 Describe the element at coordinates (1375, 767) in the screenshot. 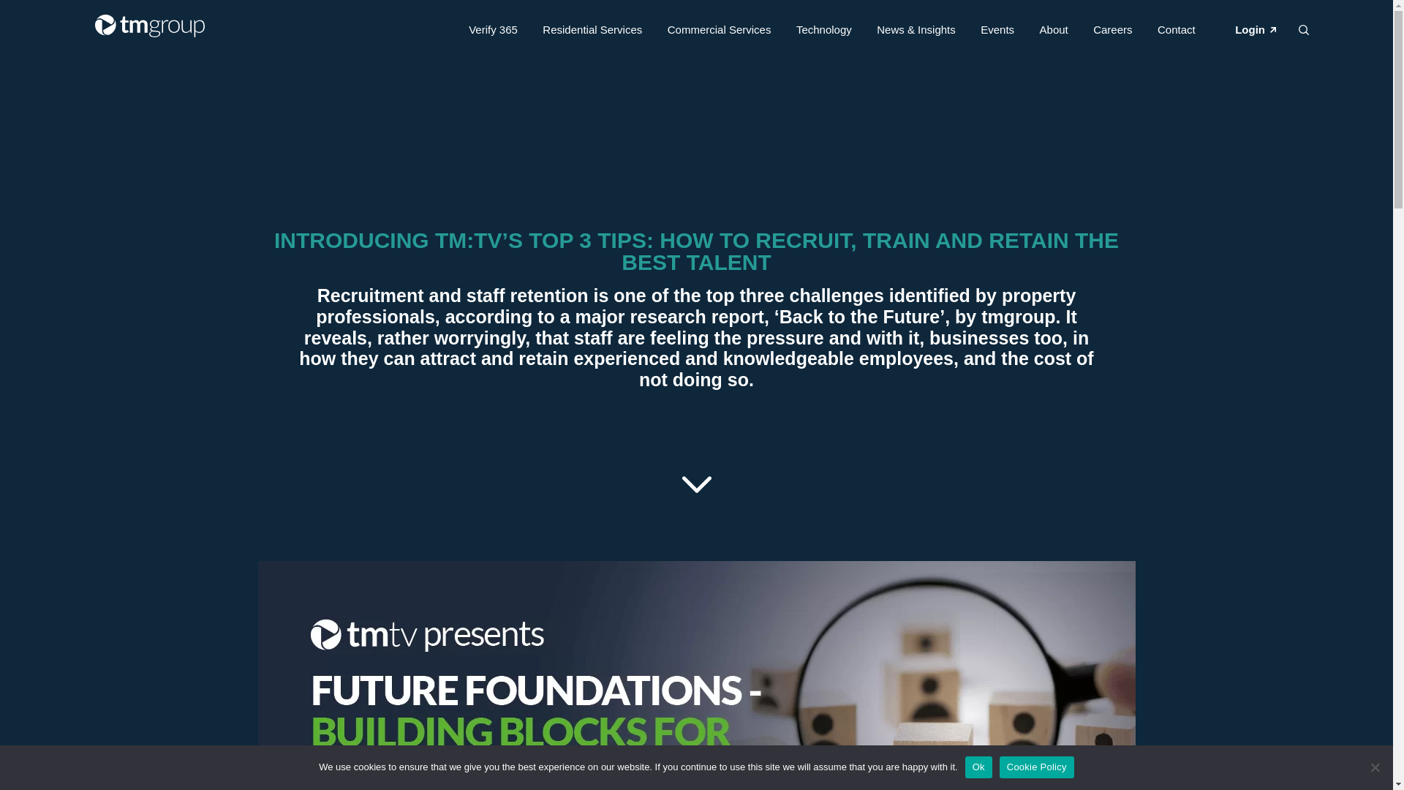

I see `No` at that location.